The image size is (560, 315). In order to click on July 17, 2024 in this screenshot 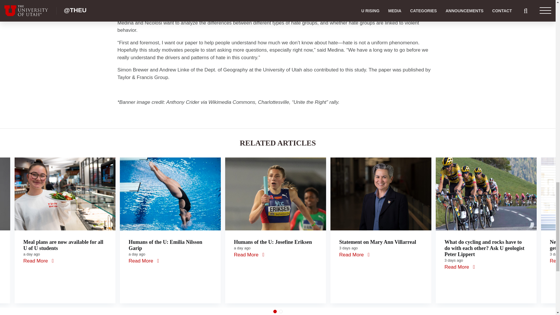, I will do `click(242, 248)`.